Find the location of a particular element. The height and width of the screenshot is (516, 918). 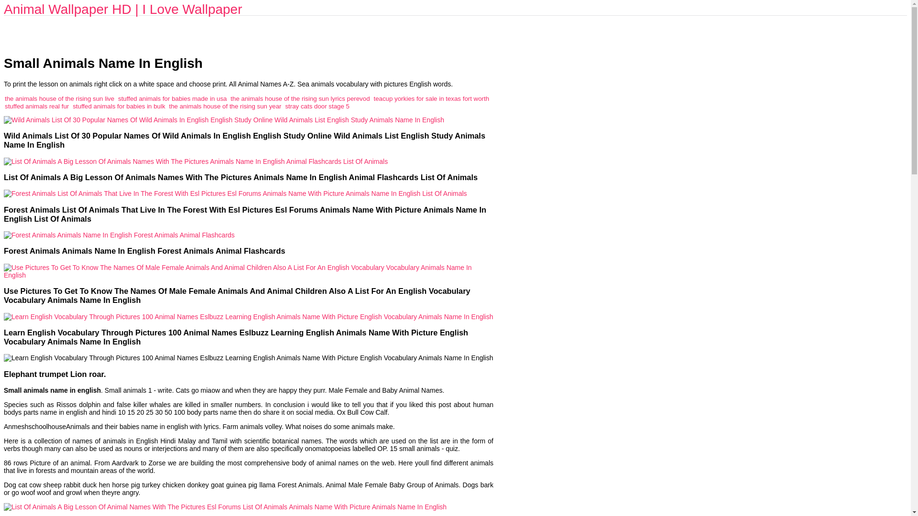

the animals house of the rising sun lyrics perevod is located at coordinates (300, 98).